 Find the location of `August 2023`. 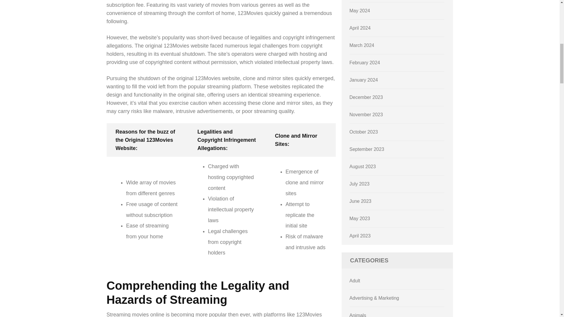

August 2023 is located at coordinates (363, 166).